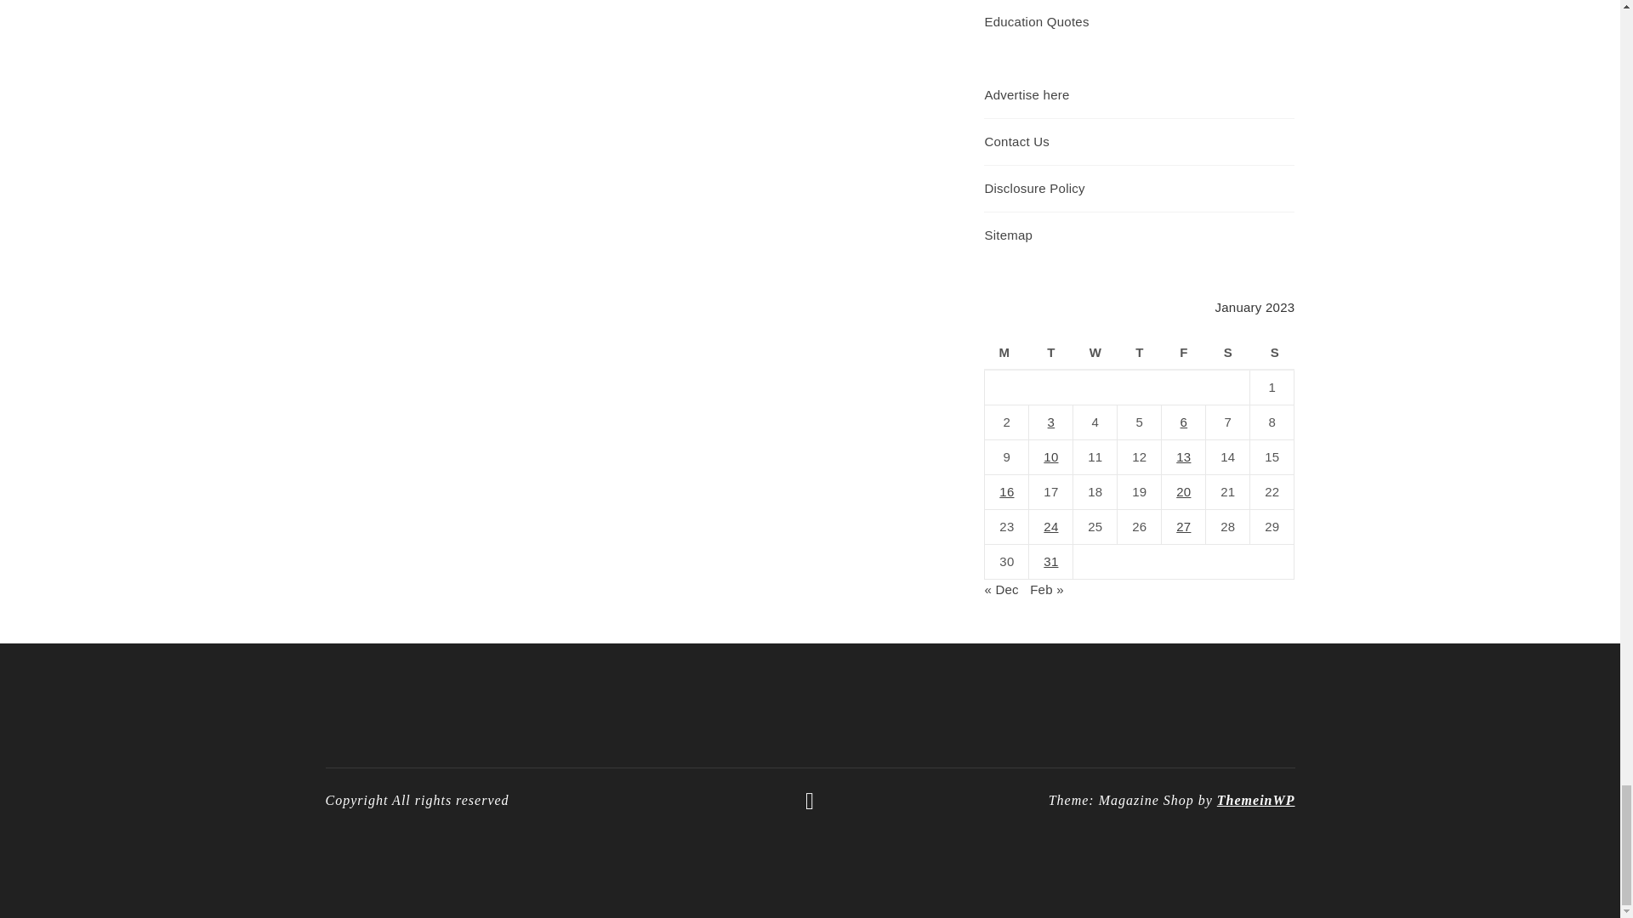 Image resolution: width=1633 pixels, height=918 pixels. Describe the element at coordinates (1006, 354) in the screenshot. I see `Monday` at that location.